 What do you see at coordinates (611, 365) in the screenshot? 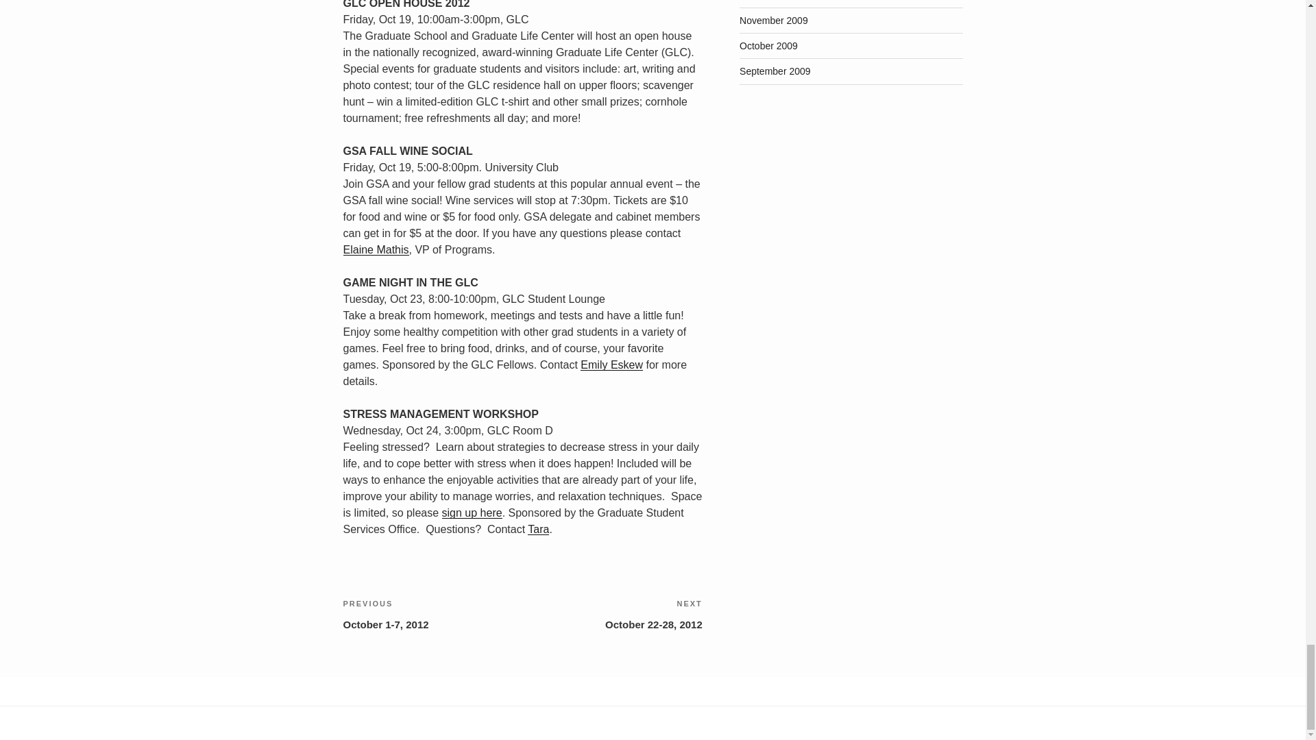
I see `Emily Eskew` at bounding box center [611, 365].